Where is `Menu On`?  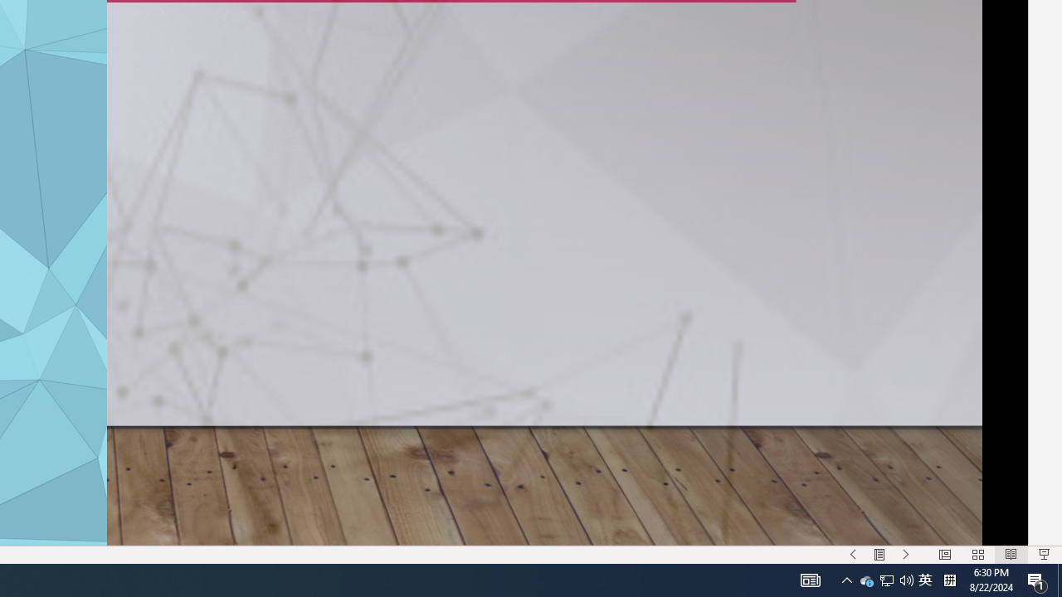
Menu On is located at coordinates (879, 554).